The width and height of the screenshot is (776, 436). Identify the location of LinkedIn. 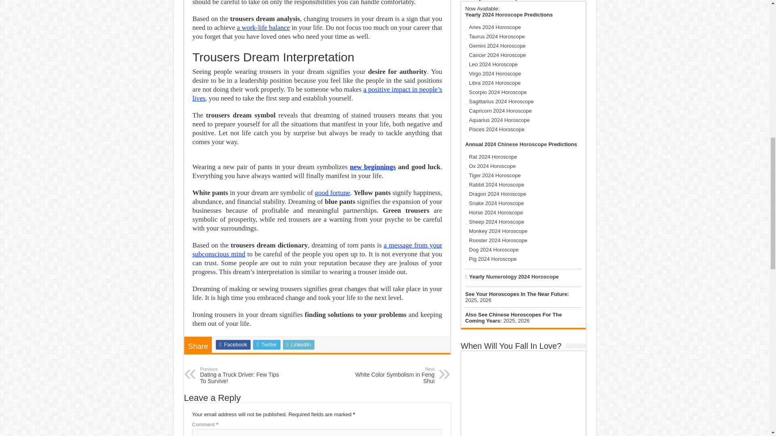
(299, 345).